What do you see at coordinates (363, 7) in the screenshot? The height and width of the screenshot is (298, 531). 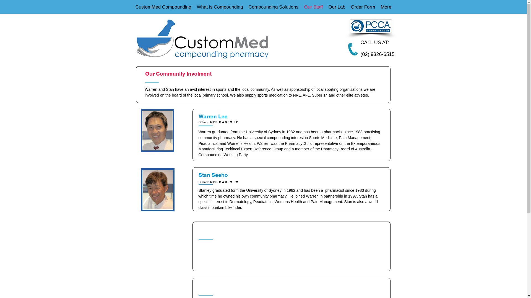 I see `Order Form` at bounding box center [363, 7].